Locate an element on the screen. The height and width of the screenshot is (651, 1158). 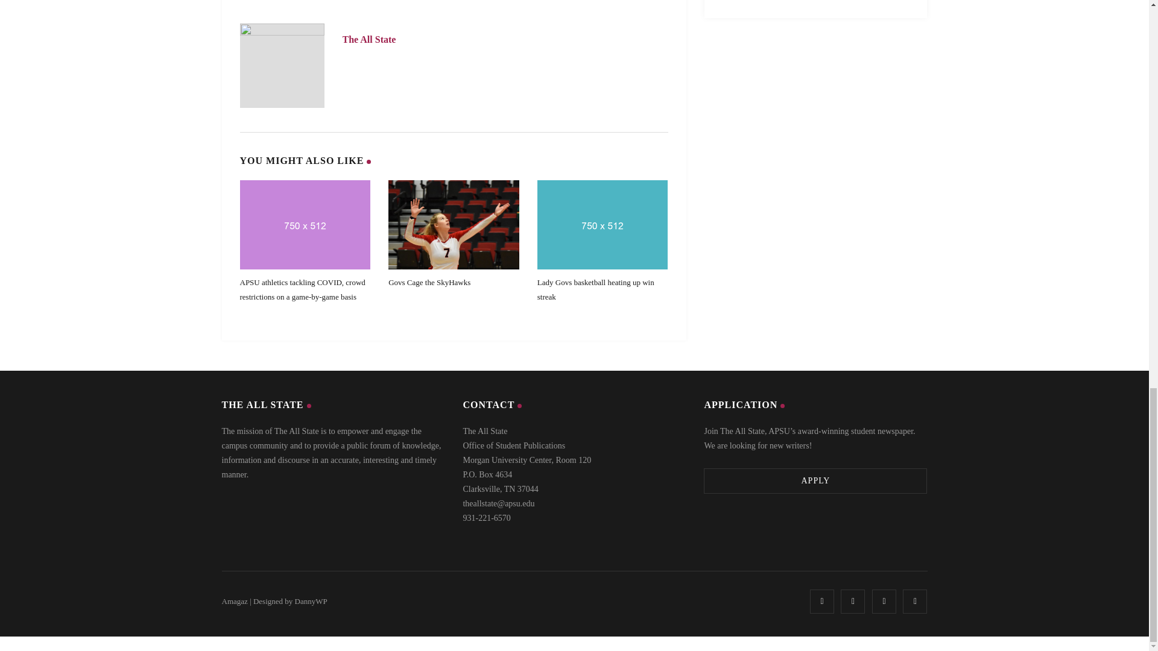
The All State is located at coordinates (369, 40).